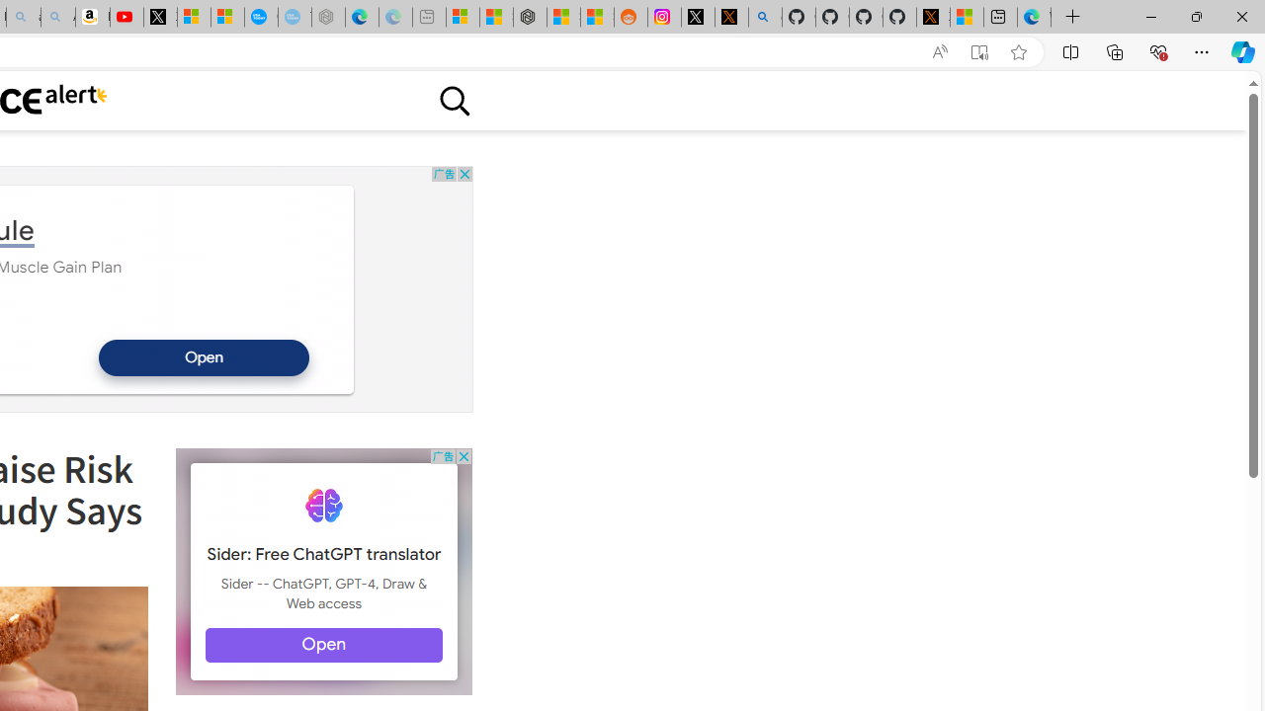  Describe the element at coordinates (731, 18) in the screenshot. I see `help.x.com | 524: A timeout occurred` at that location.